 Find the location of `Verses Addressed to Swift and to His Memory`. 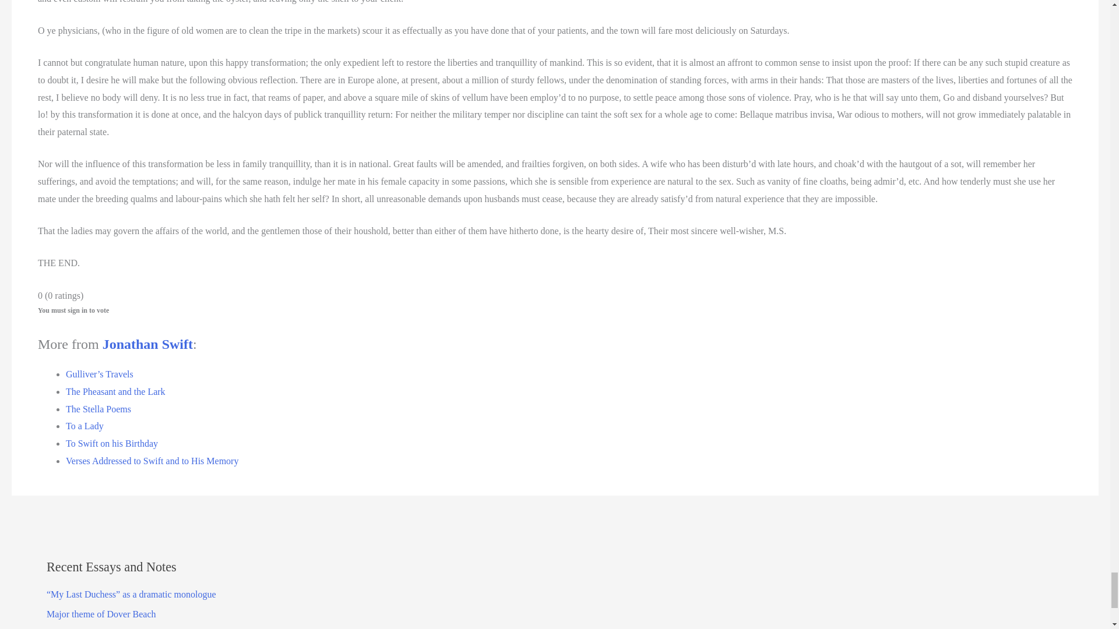

Verses Addressed to Swift and to His Memory is located at coordinates (152, 461).